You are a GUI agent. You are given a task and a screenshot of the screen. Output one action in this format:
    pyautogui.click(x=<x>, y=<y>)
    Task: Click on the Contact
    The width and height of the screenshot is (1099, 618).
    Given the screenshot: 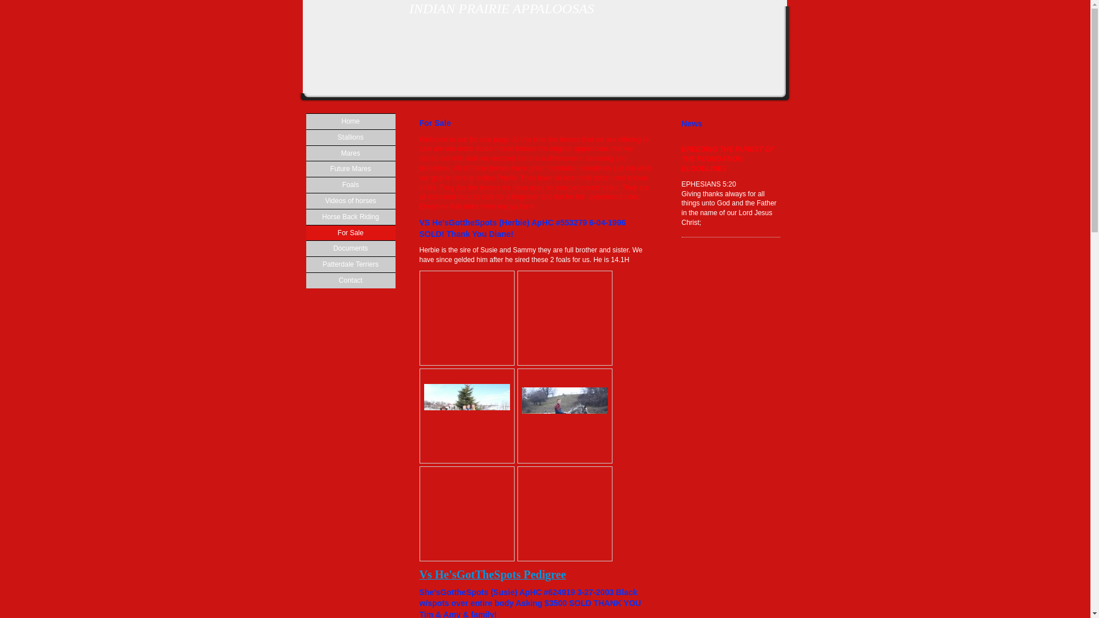 What is the action you would take?
    pyautogui.click(x=350, y=280)
    